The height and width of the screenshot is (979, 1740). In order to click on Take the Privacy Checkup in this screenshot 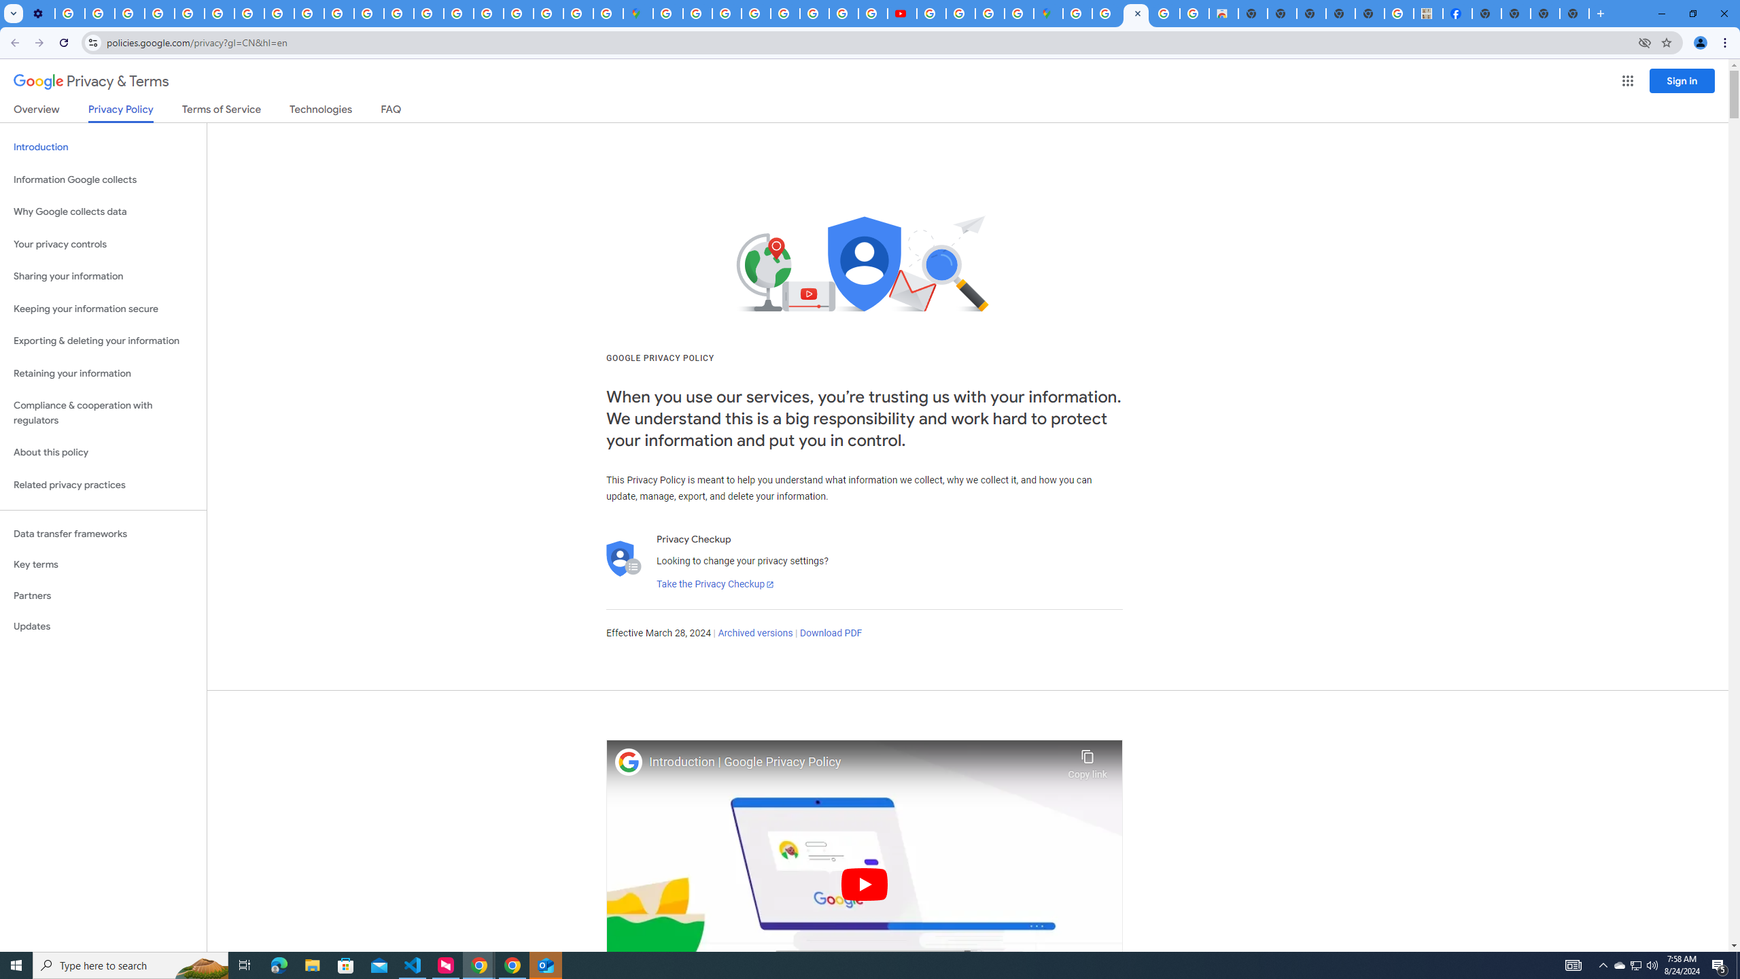, I will do `click(715, 585)`.